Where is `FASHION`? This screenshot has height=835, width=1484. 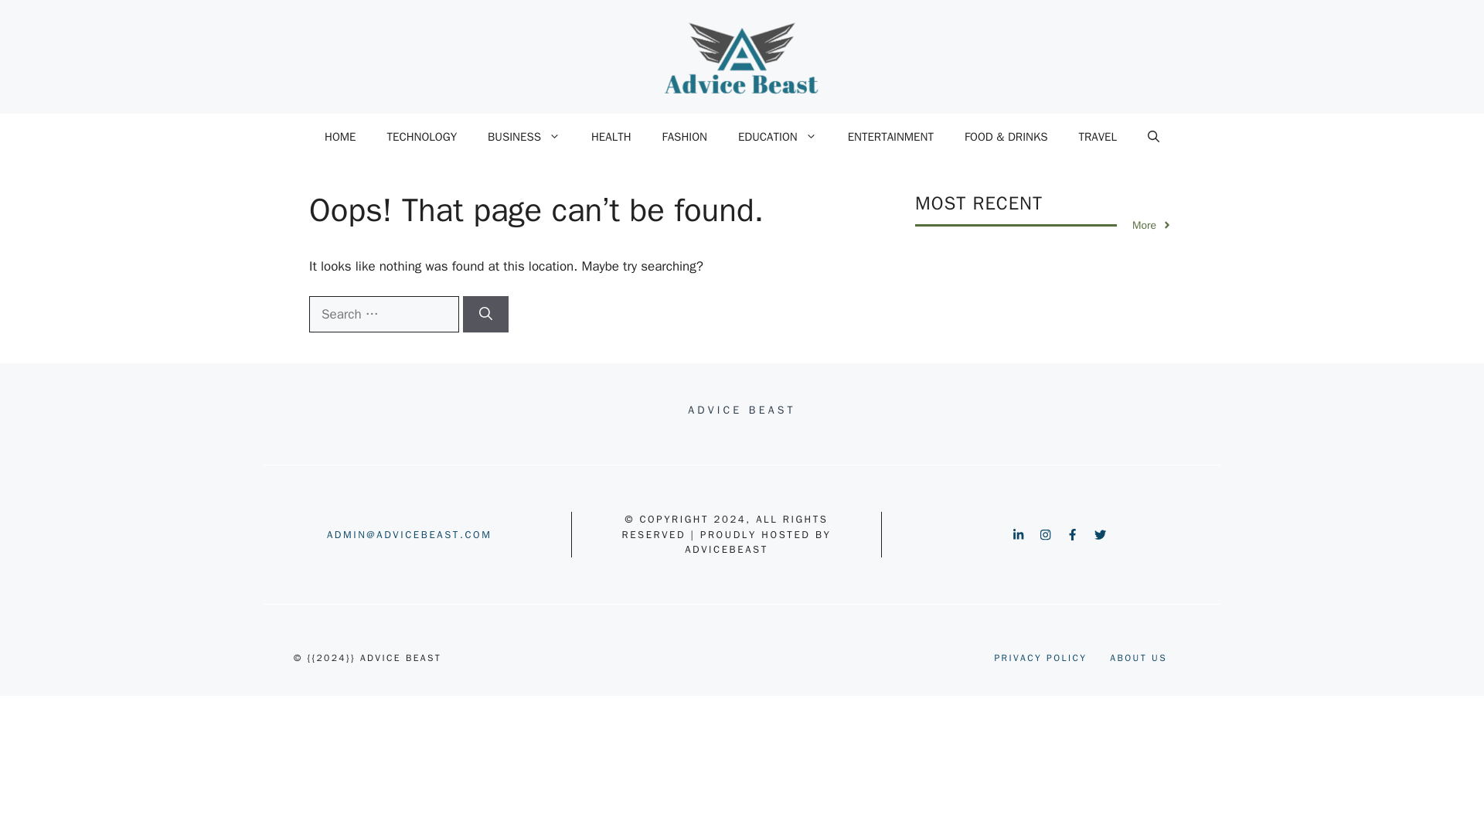 FASHION is located at coordinates (685, 136).